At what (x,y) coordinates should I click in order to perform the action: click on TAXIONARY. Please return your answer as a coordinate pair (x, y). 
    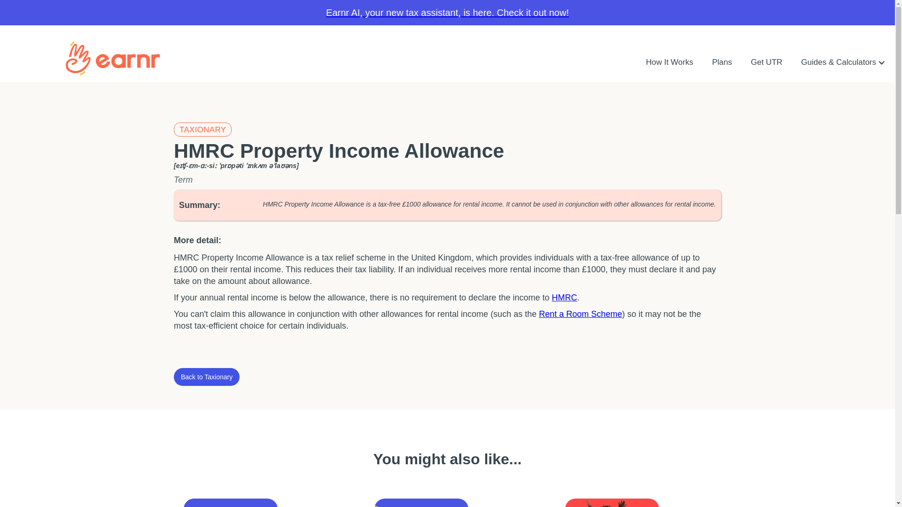
    Looking at the image, I should click on (203, 130).